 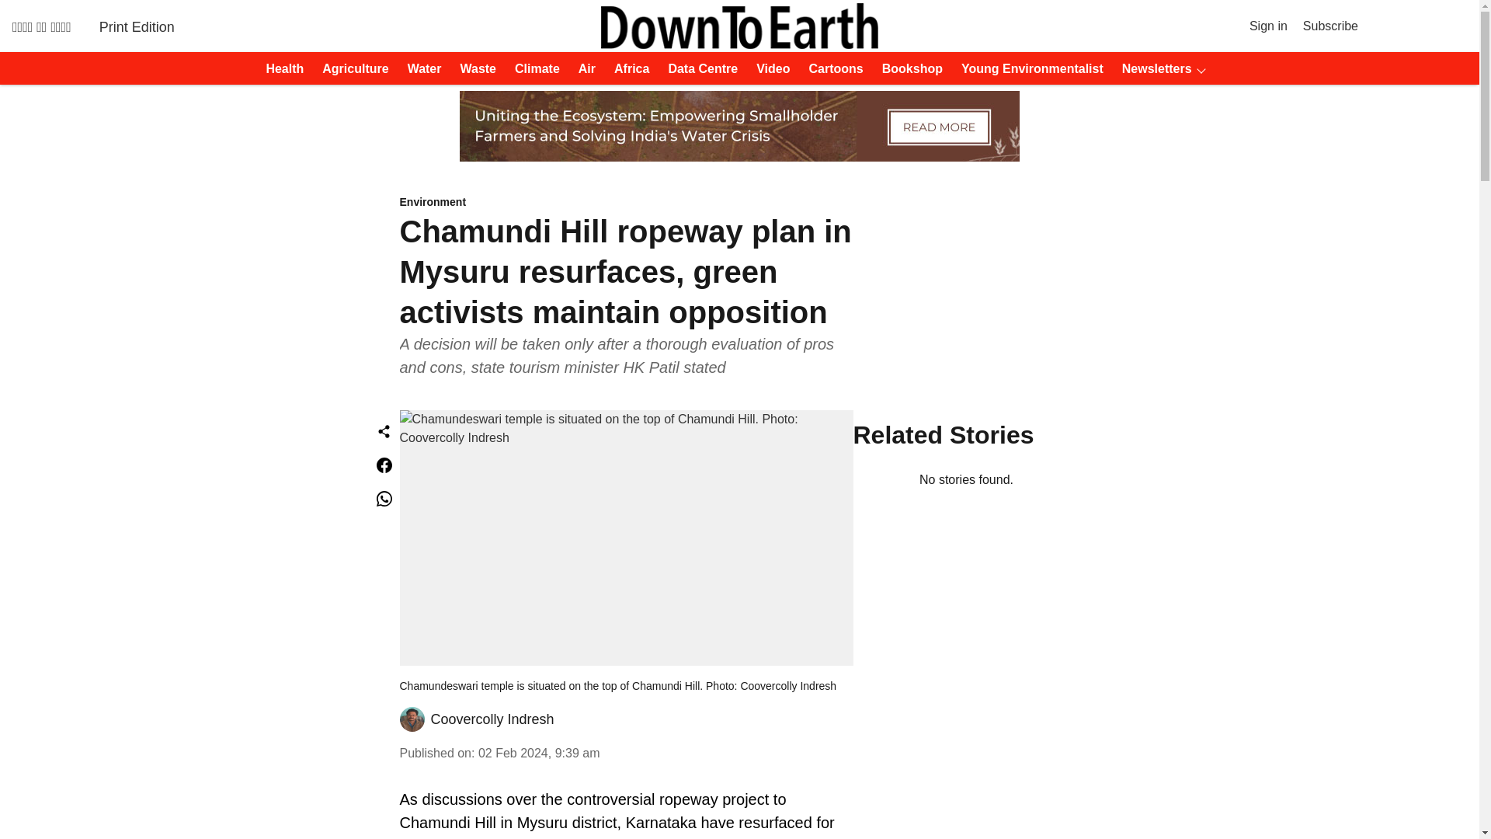 I want to click on Waste, so click(x=473, y=69).